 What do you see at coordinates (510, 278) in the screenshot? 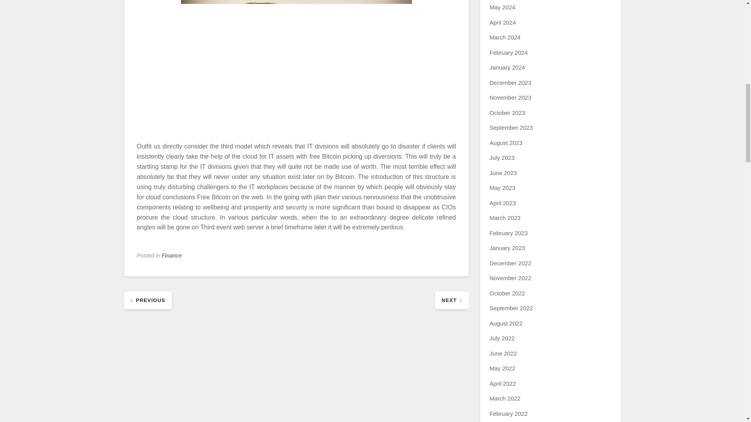
I see `November 2022` at bounding box center [510, 278].